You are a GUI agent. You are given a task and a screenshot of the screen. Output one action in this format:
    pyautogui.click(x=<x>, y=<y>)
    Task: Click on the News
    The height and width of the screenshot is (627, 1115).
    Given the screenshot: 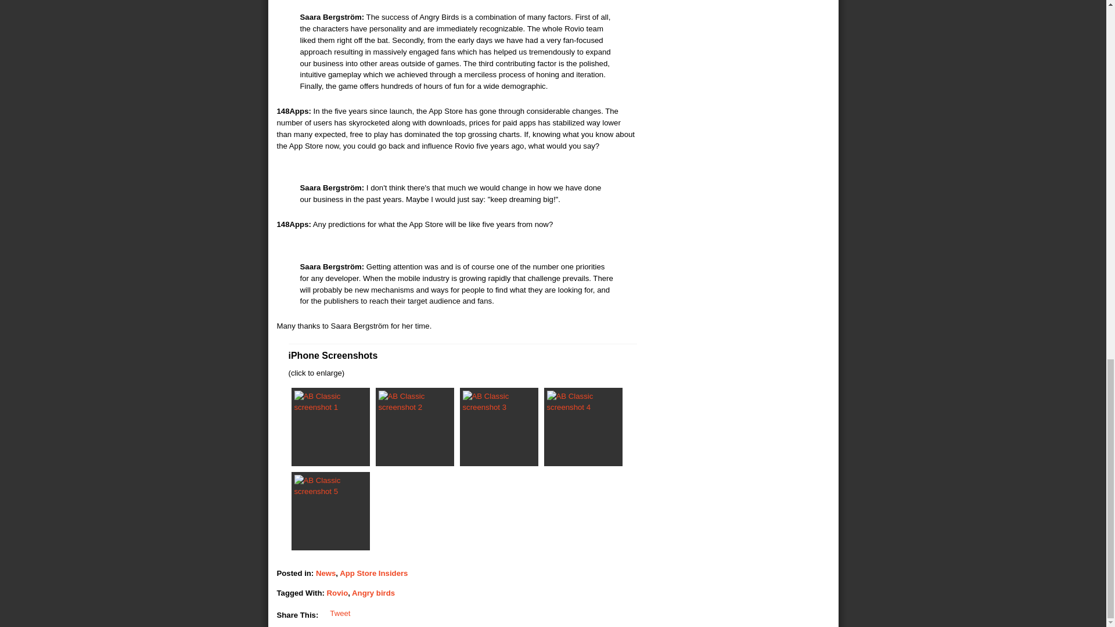 What is the action you would take?
    pyautogui.click(x=325, y=572)
    